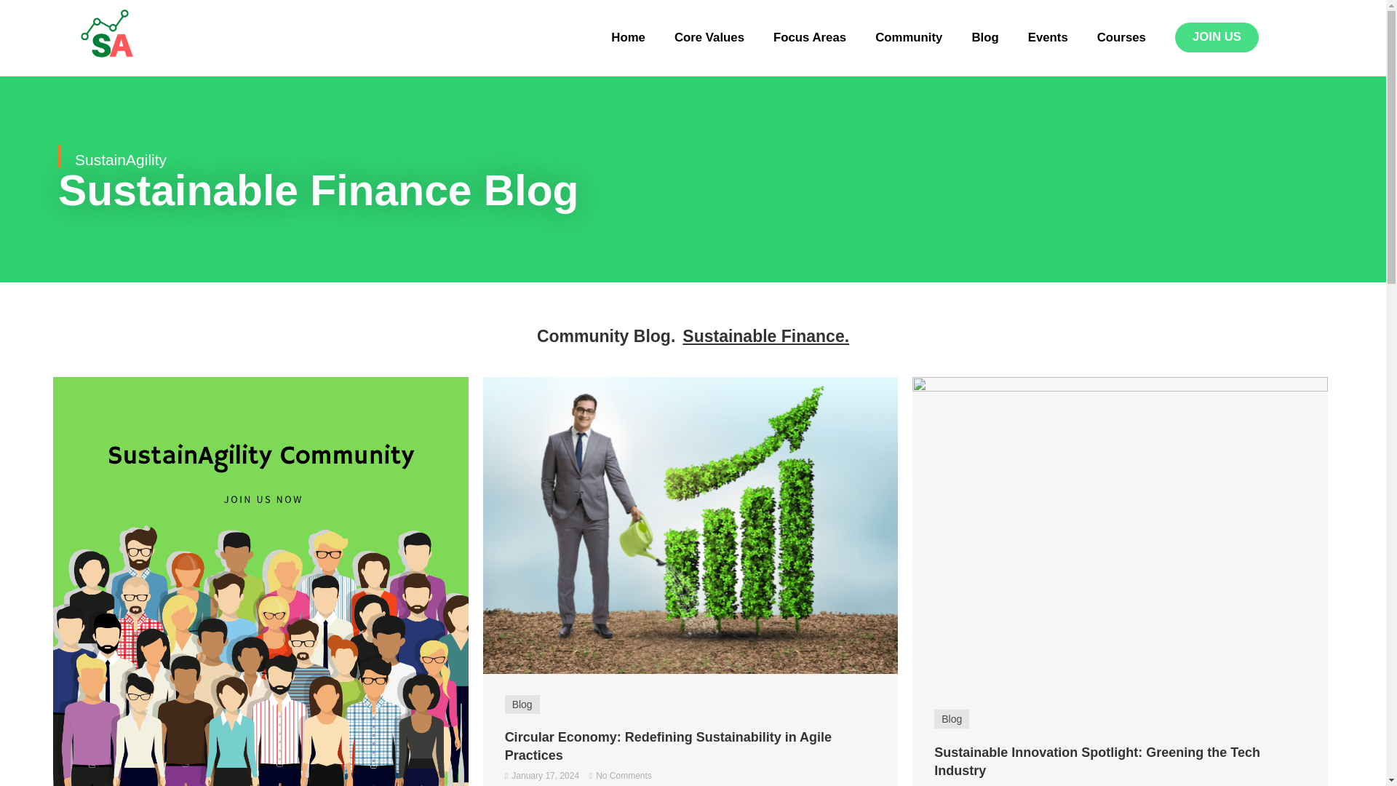  I want to click on Core Values, so click(709, 38).